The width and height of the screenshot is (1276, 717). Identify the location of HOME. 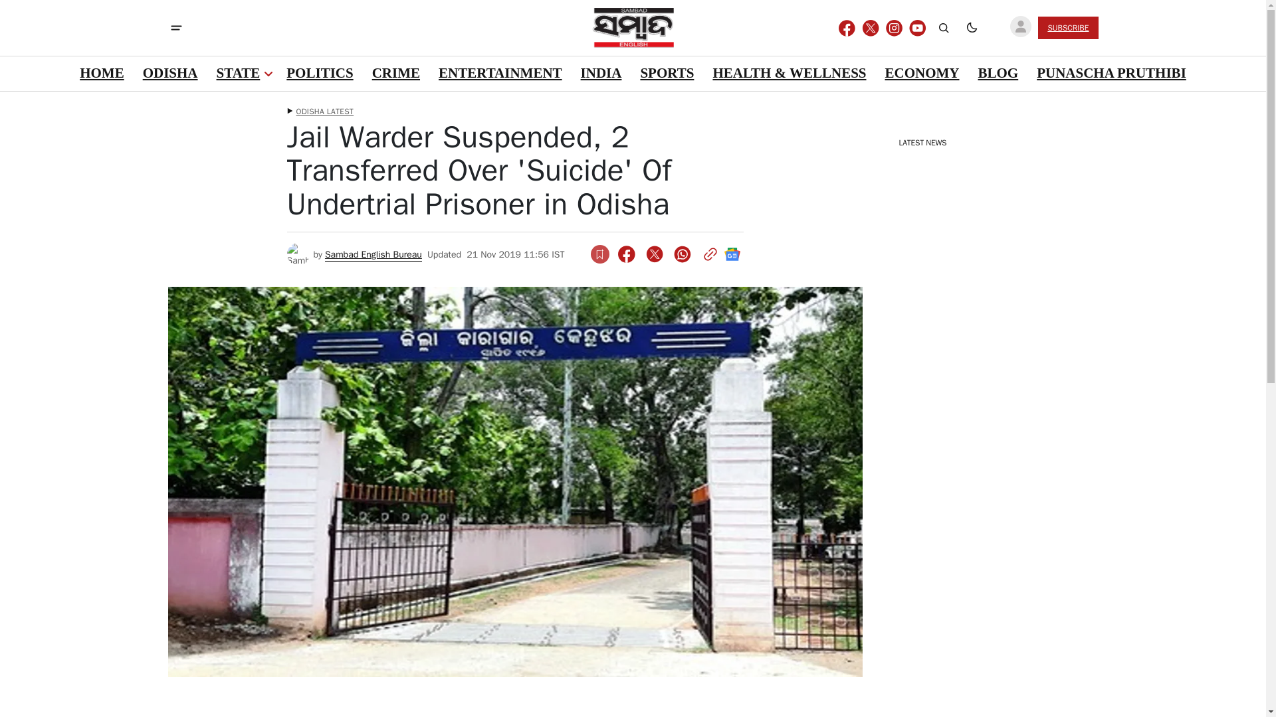
(102, 74).